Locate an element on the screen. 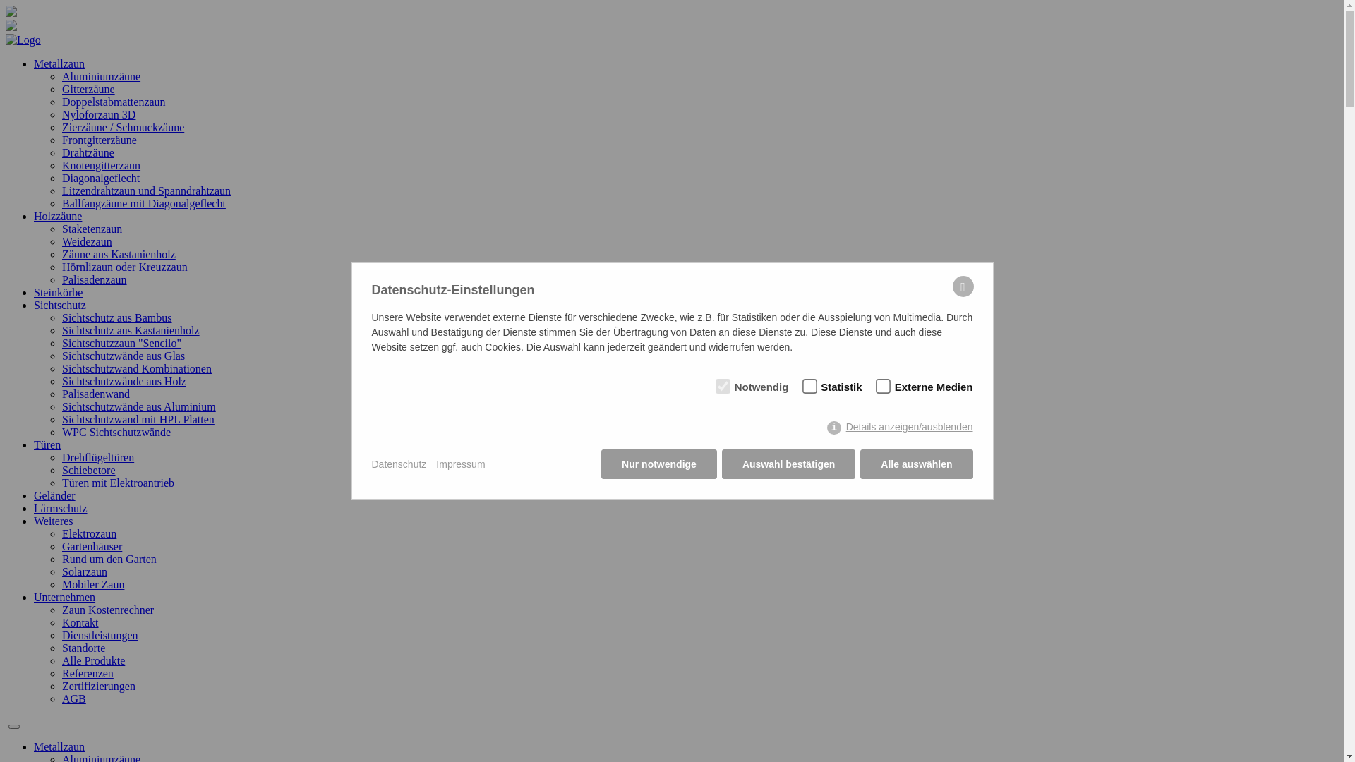 This screenshot has height=762, width=1355. Alle Produkte is located at coordinates (93, 660).